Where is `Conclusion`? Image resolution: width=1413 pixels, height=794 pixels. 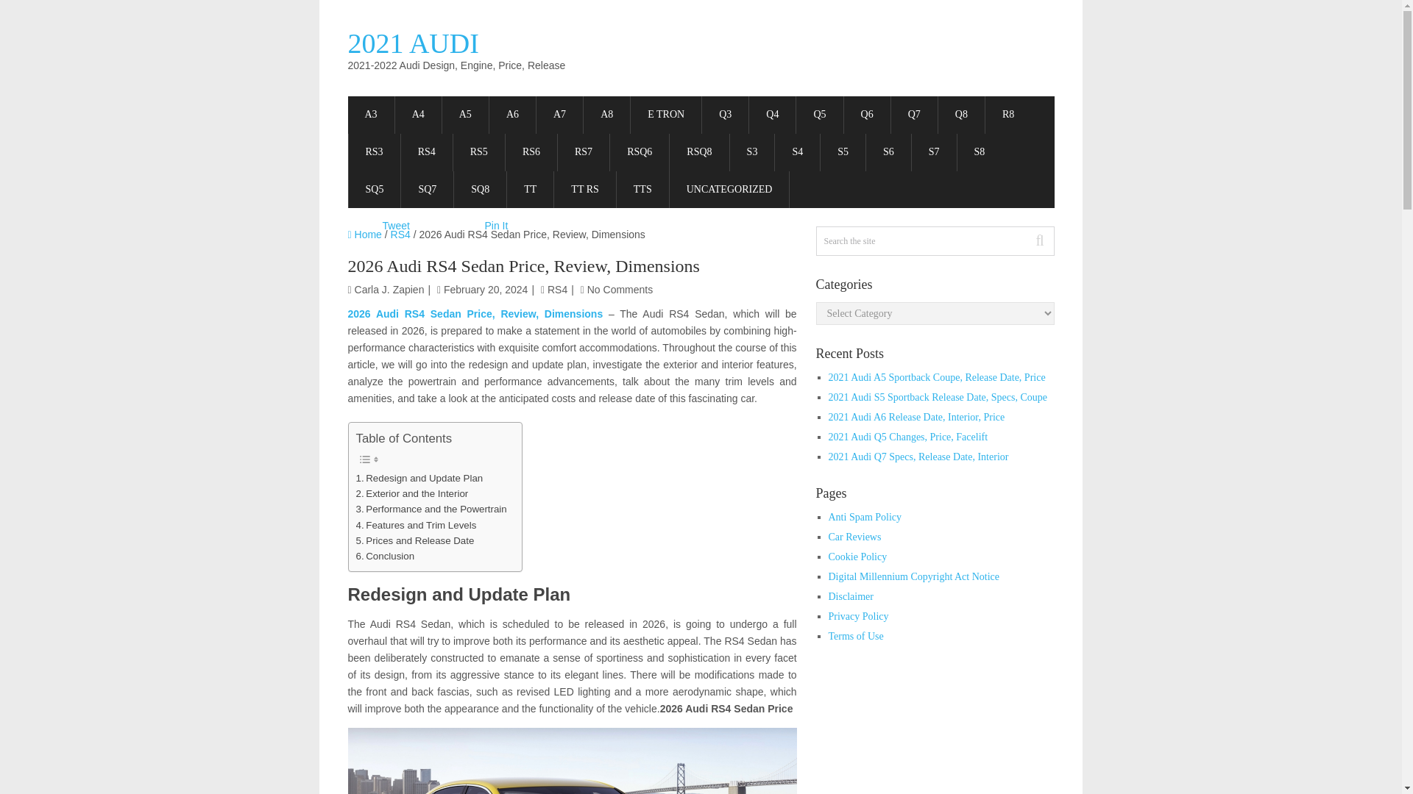
Conclusion is located at coordinates (386, 556).